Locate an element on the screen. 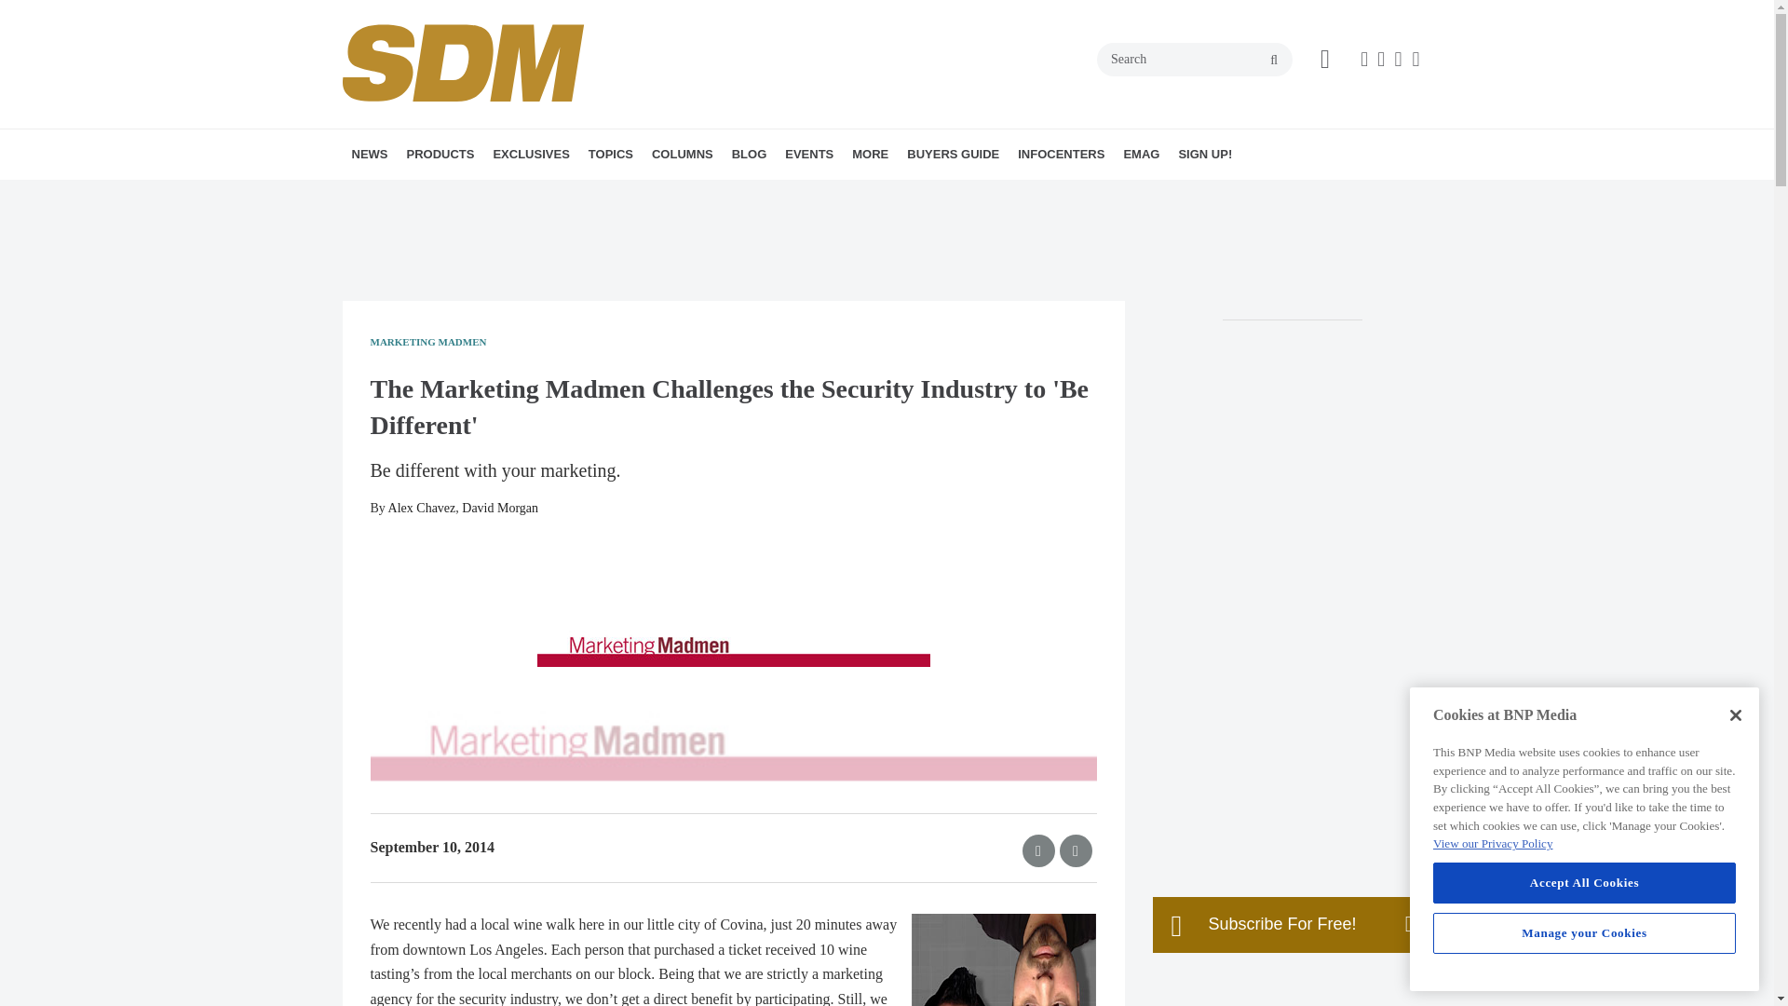 Image resolution: width=1788 pixels, height=1006 pixels. DEALER OF THE YEAR is located at coordinates (632, 195).